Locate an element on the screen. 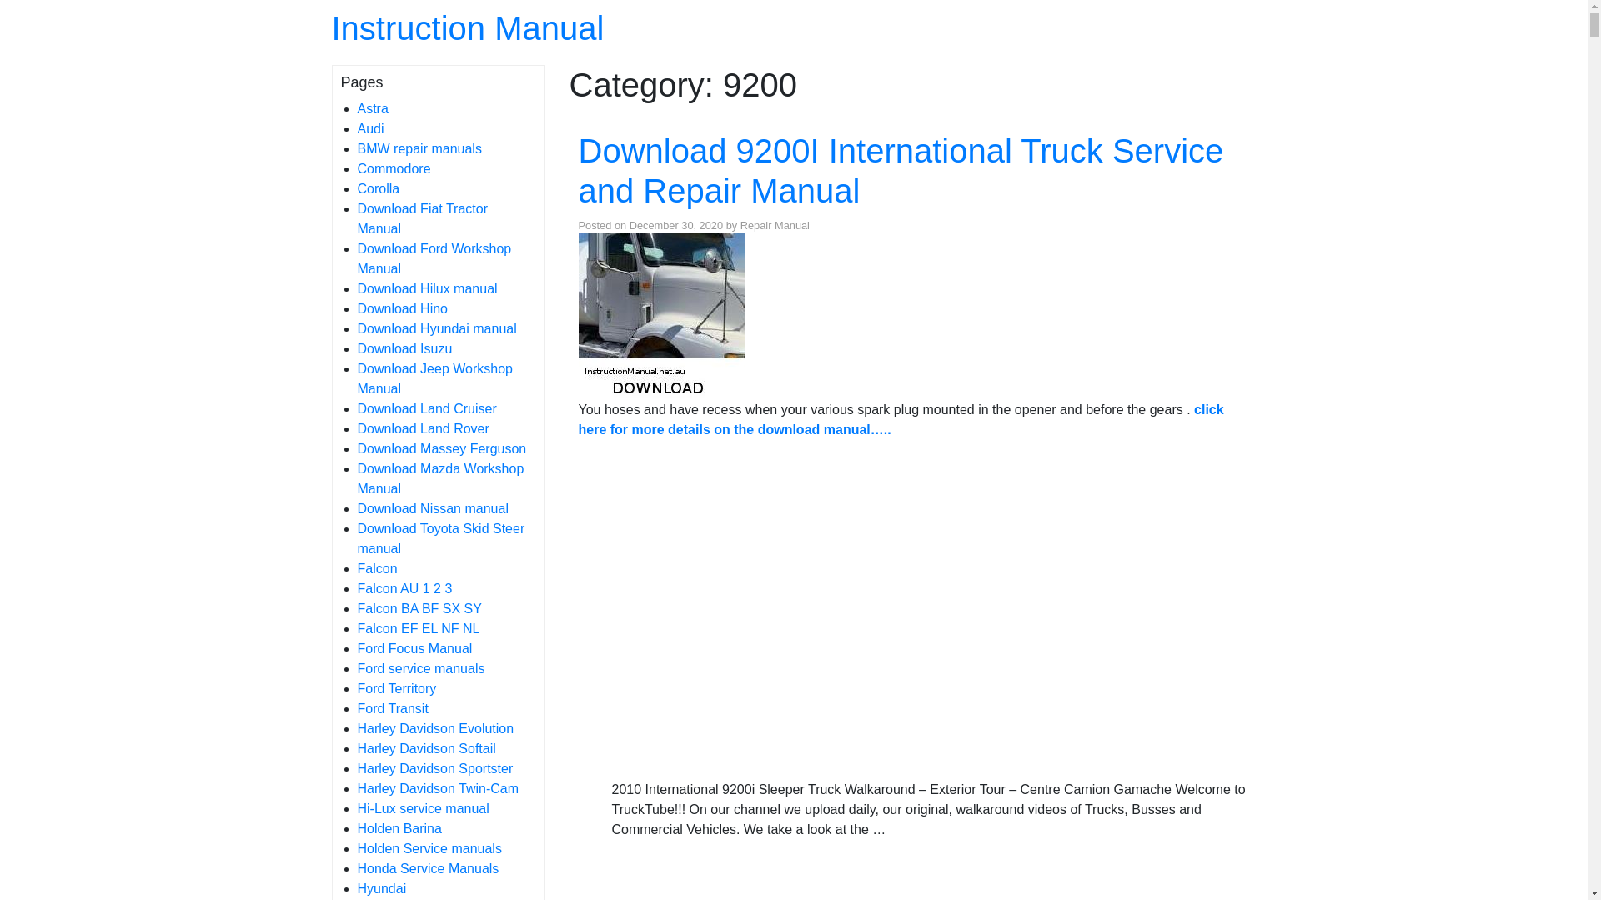 The height and width of the screenshot is (900, 1601). Download Fiat Tractor Manual is located at coordinates (422, 218).